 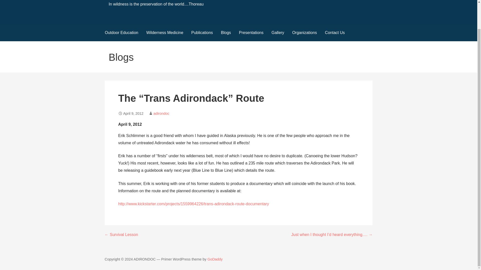 I want to click on Presentations, so click(x=251, y=33).